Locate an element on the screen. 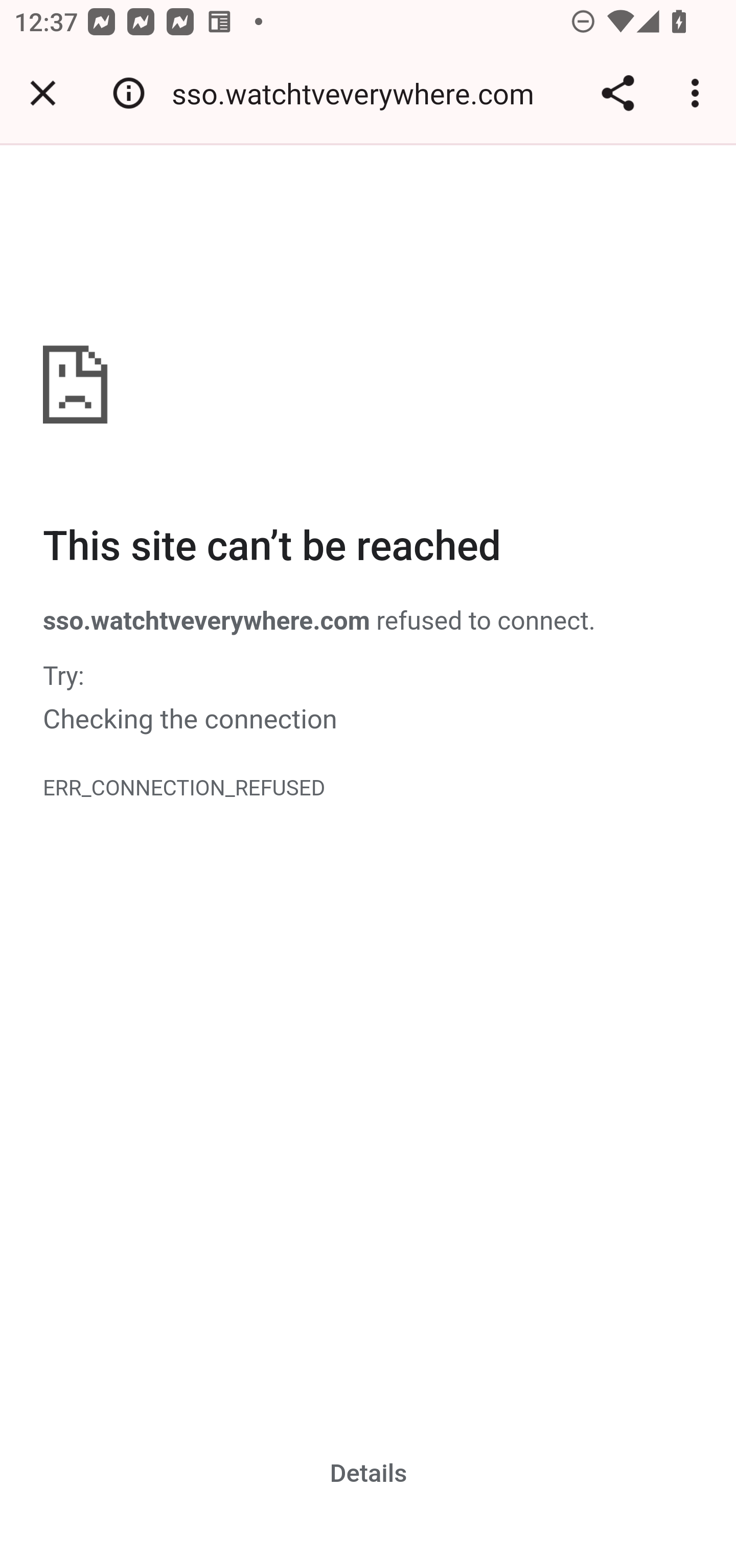 The width and height of the screenshot is (736, 1555). Details is located at coordinates (369, 1473).